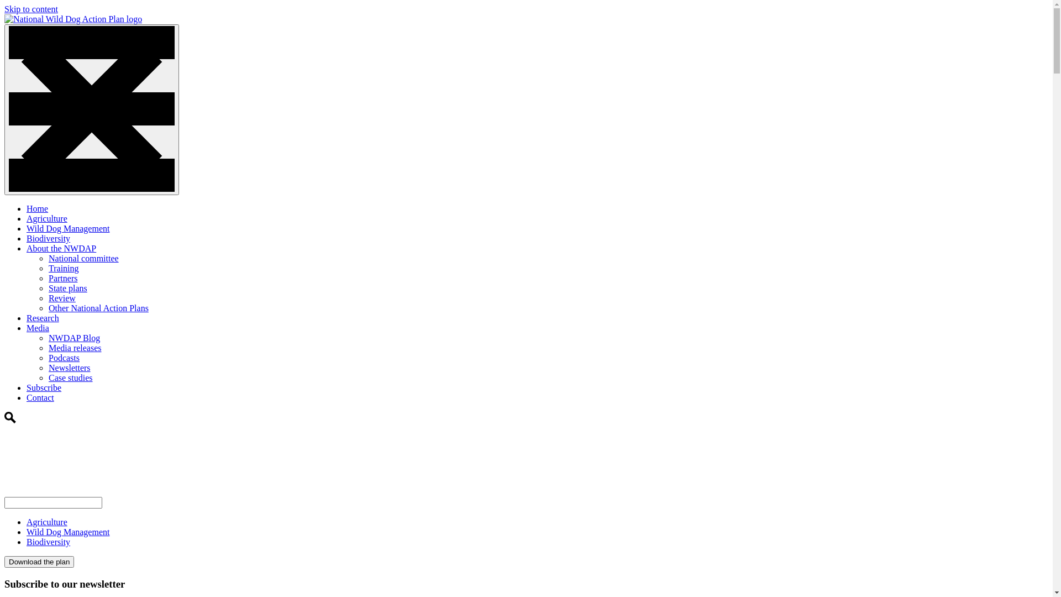  Describe the element at coordinates (75, 348) in the screenshot. I see `Media releases` at that location.